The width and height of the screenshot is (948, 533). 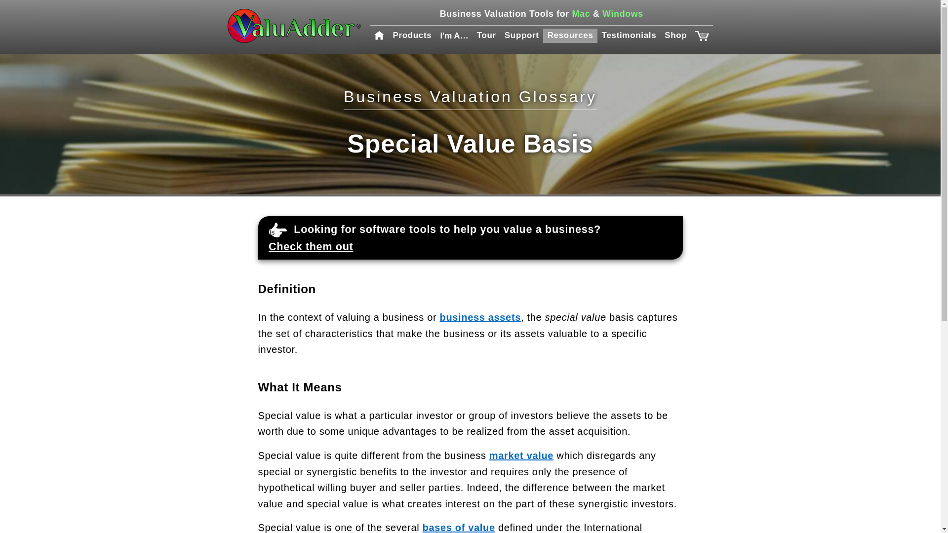 I want to click on Shop, so click(x=675, y=36).